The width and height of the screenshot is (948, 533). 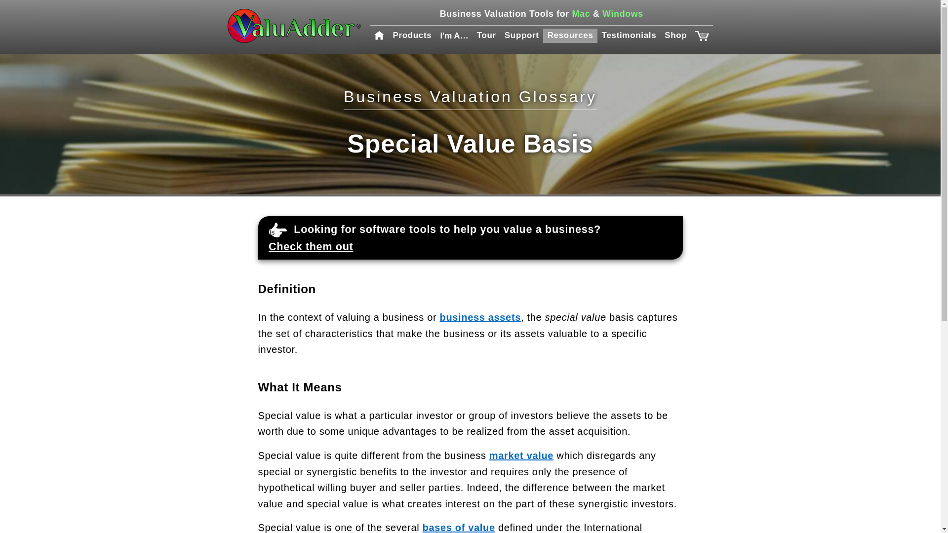 I want to click on Shop, so click(x=675, y=36).